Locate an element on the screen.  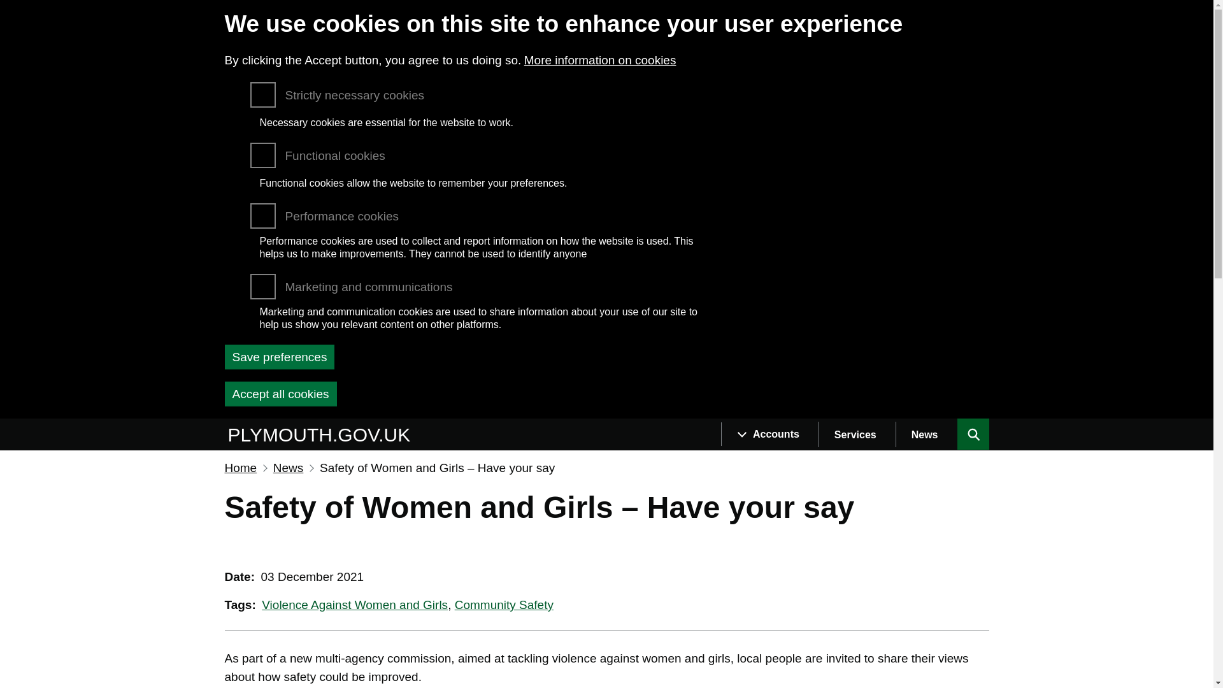
Services is located at coordinates (856, 434).